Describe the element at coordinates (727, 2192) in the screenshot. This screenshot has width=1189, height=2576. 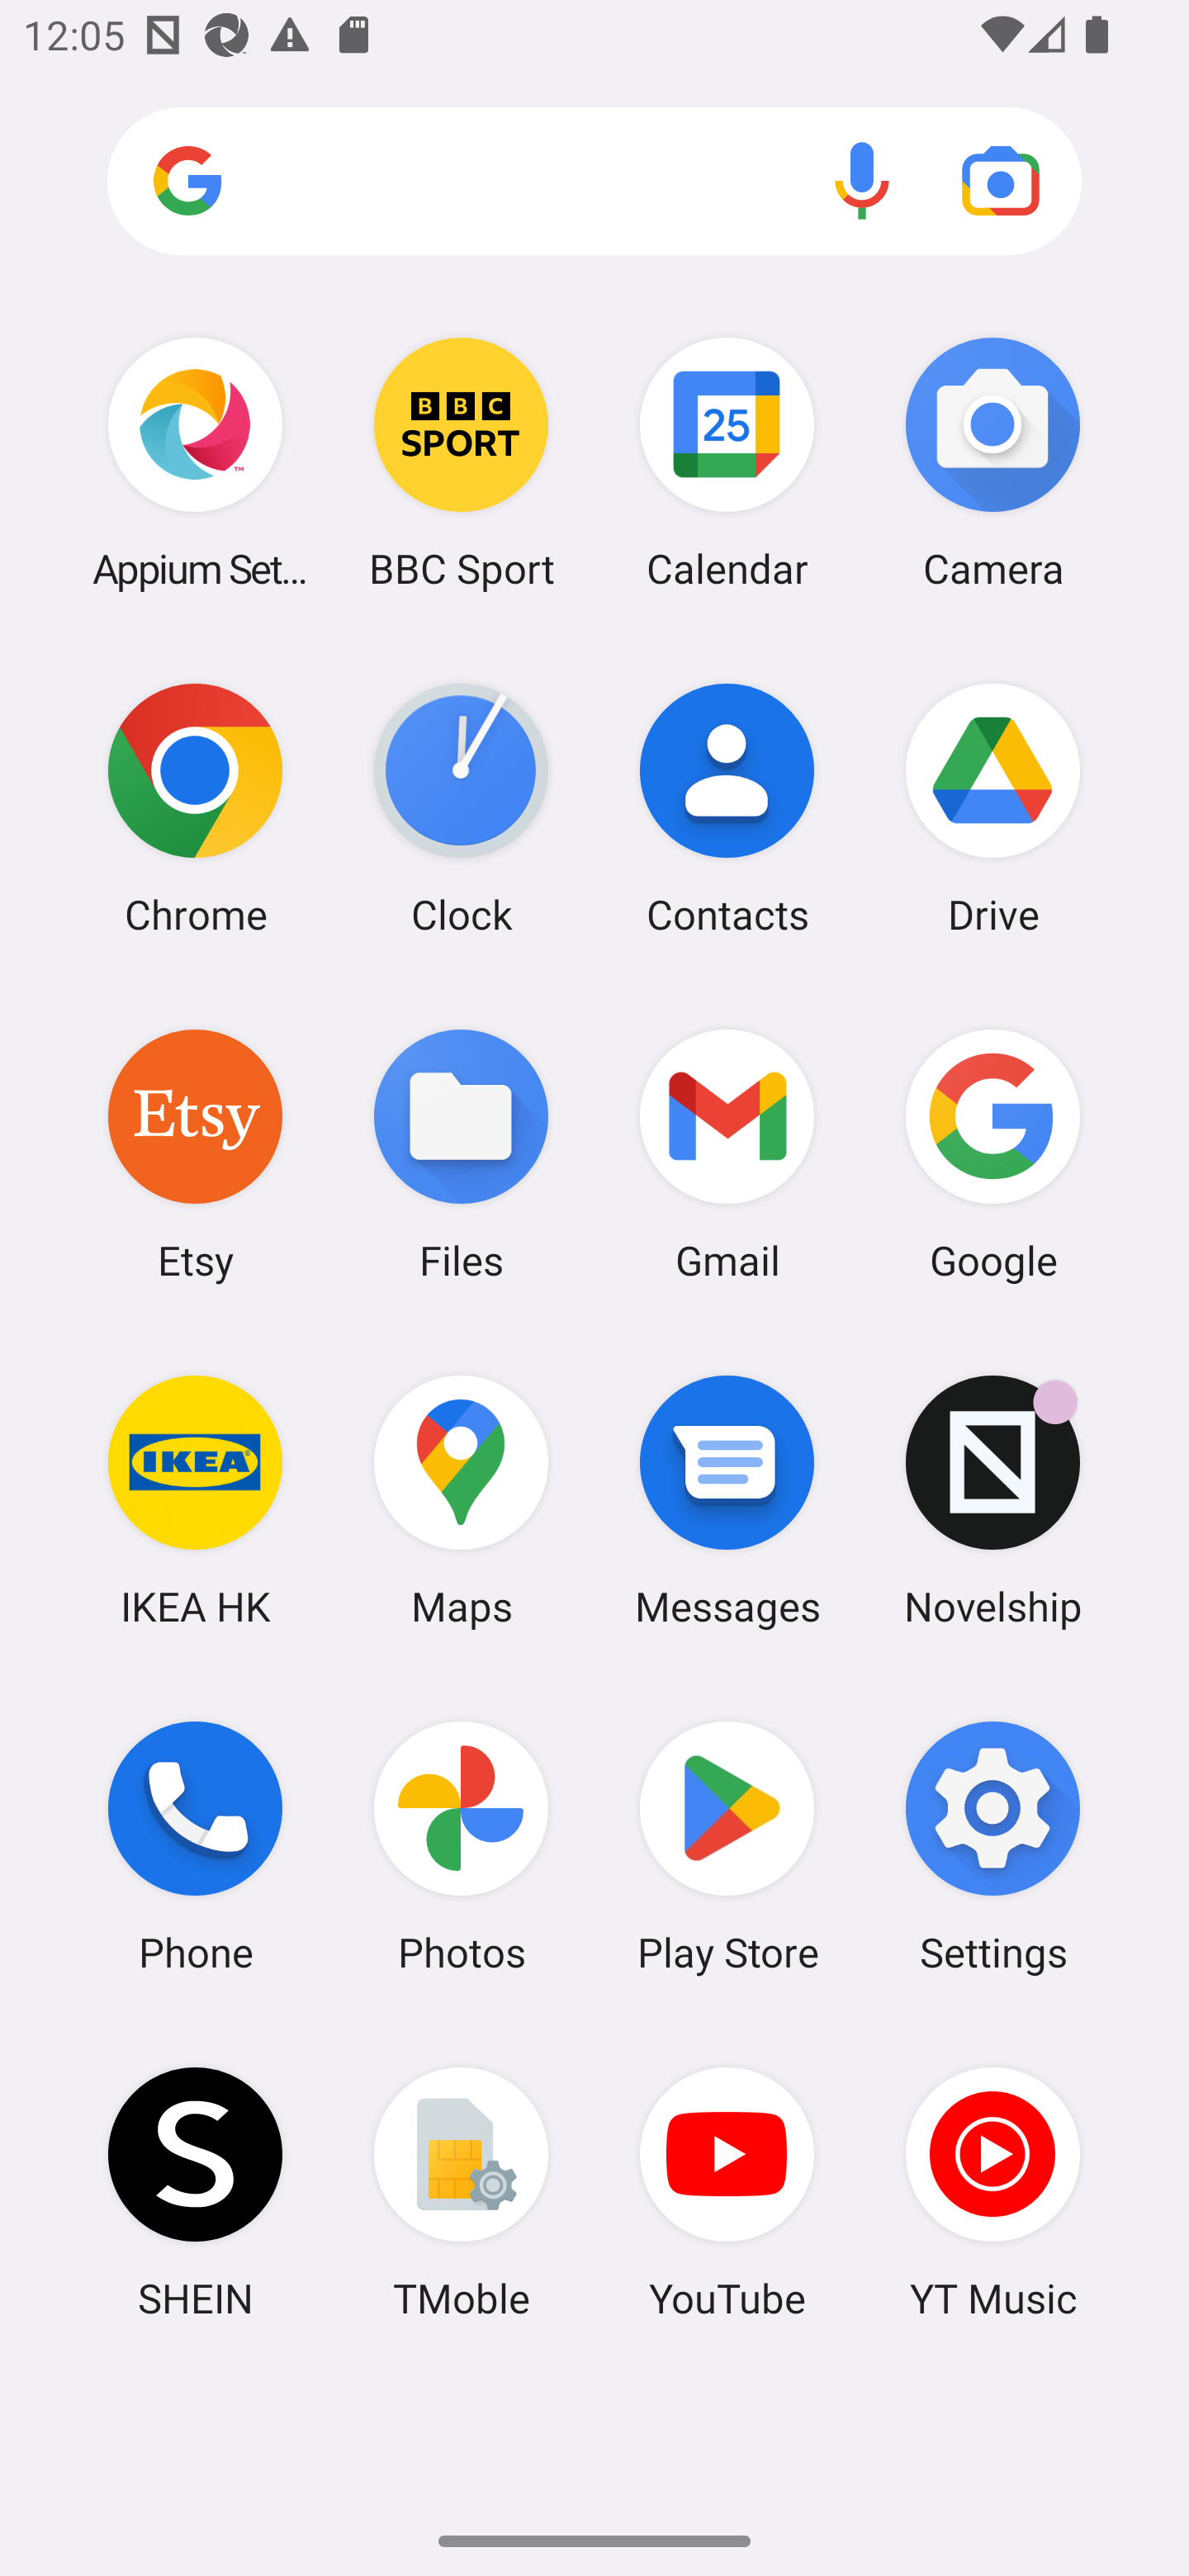
I see `YouTube` at that location.